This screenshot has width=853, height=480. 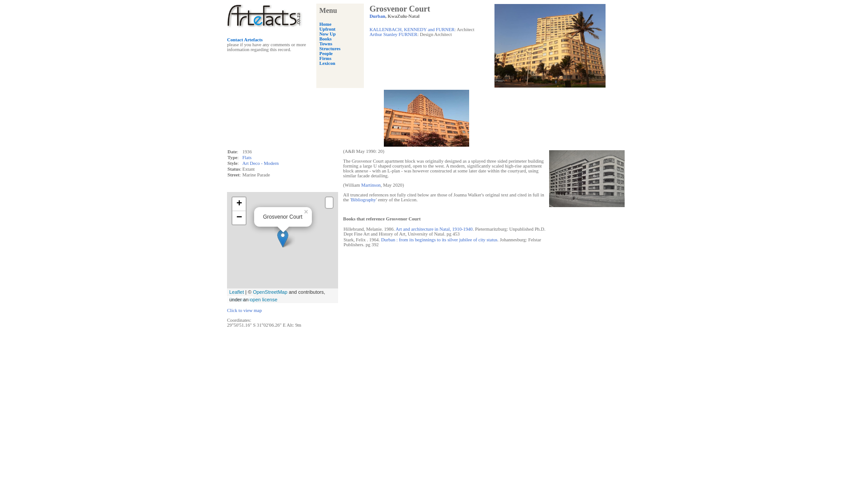 What do you see at coordinates (327, 34) in the screenshot?
I see `Now Up` at bounding box center [327, 34].